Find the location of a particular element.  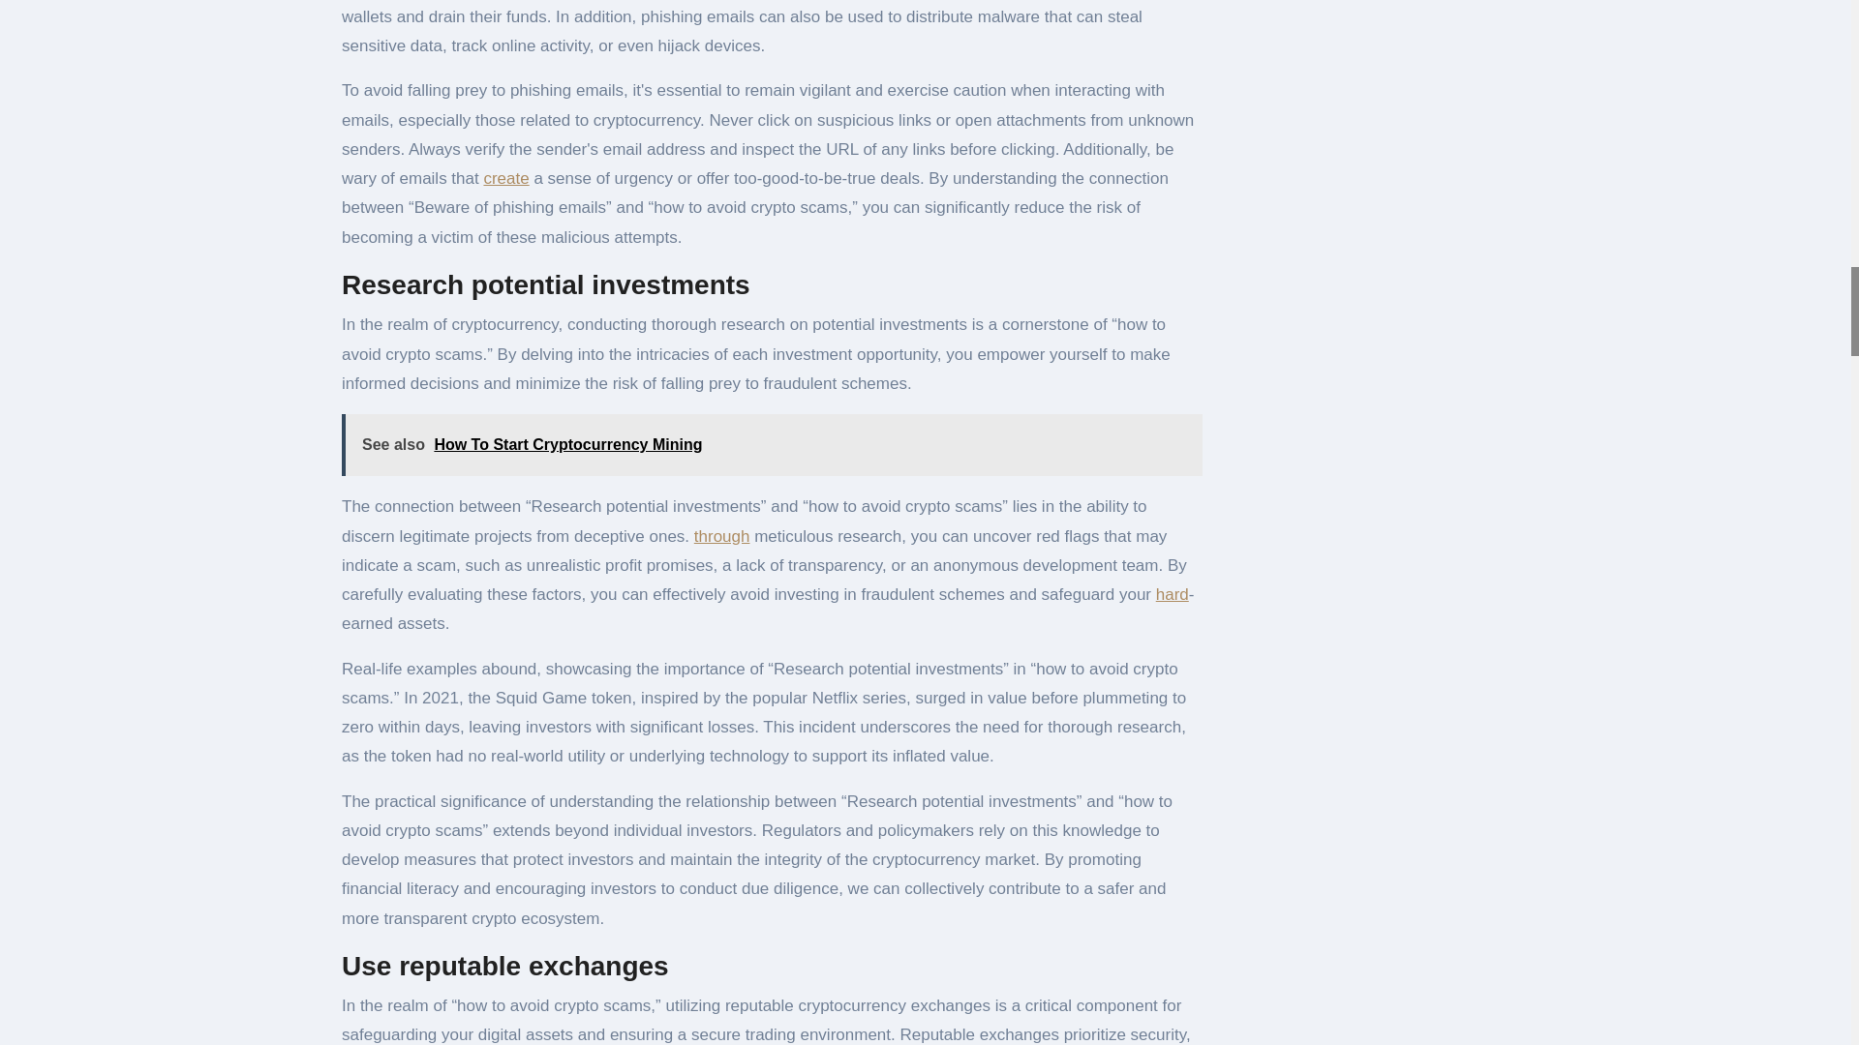

Posts tagged with through is located at coordinates (722, 536).